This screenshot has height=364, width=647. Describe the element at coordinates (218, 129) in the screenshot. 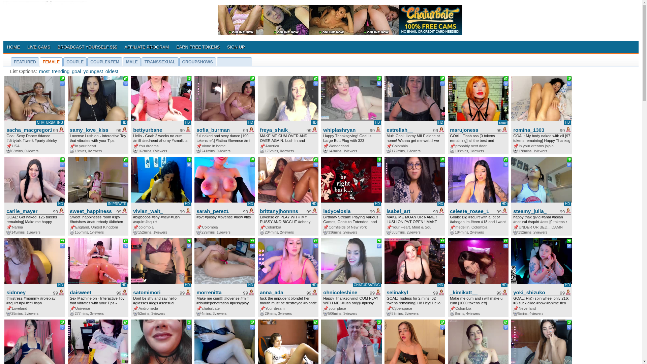

I see `sofia_burman` at that location.